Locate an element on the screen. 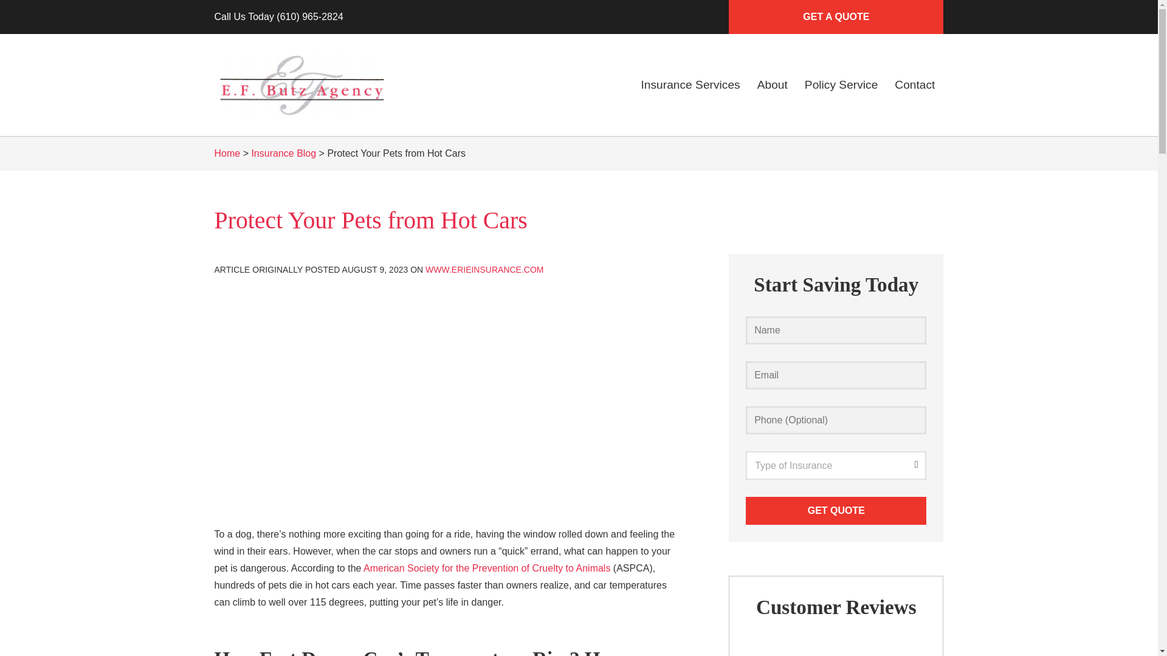 Image resolution: width=1167 pixels, height=656 pixels. GET A QUOTE is located at coordinates (835, 17).